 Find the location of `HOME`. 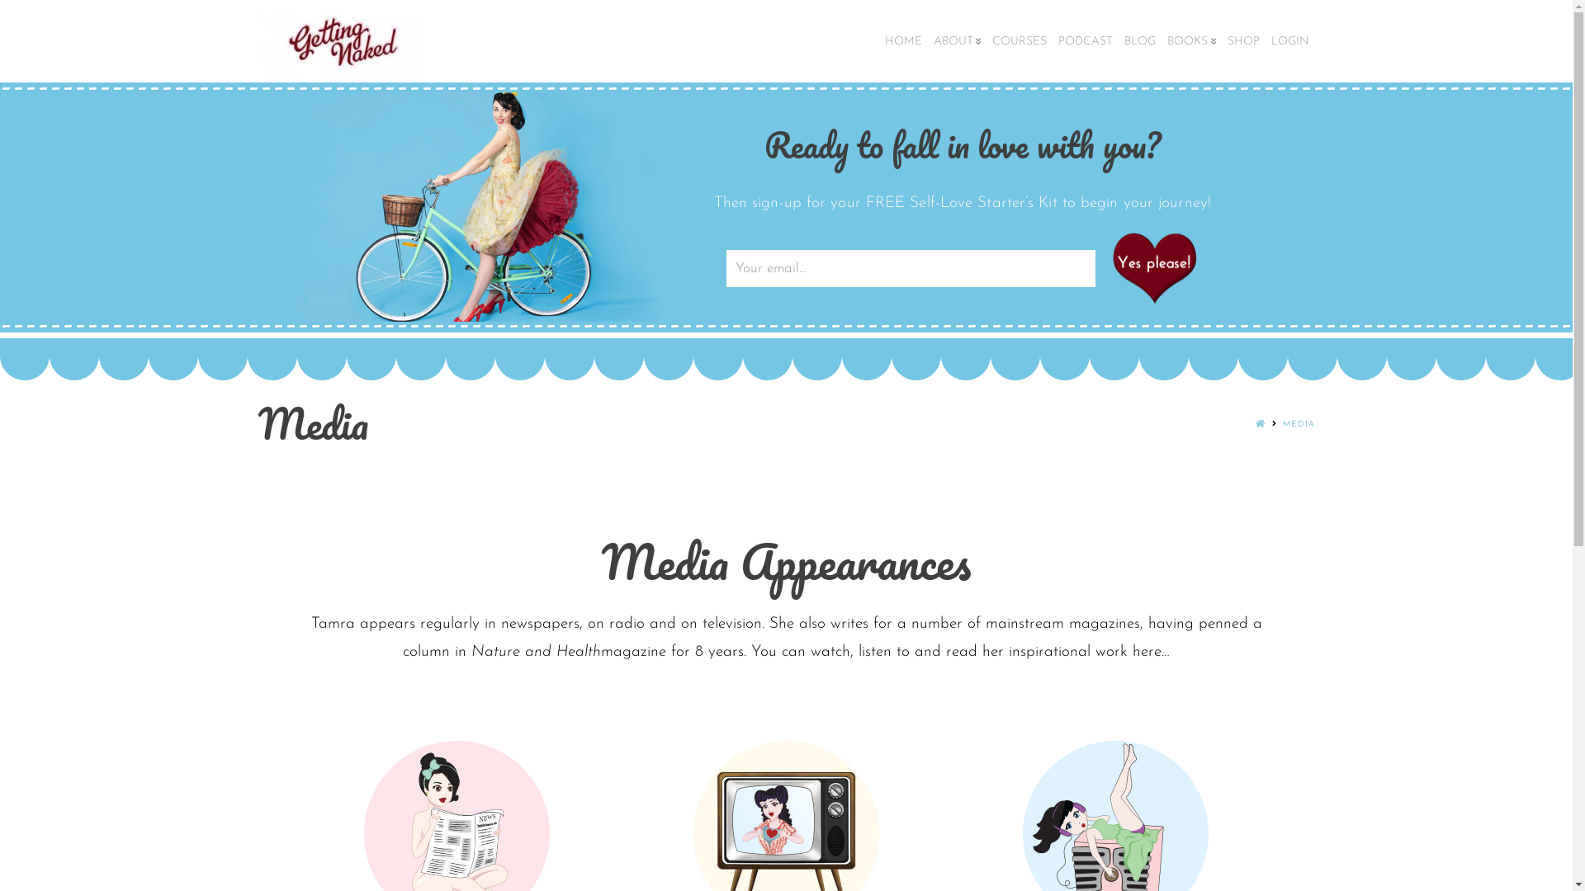

HOME is located at coordinates (903, 41).